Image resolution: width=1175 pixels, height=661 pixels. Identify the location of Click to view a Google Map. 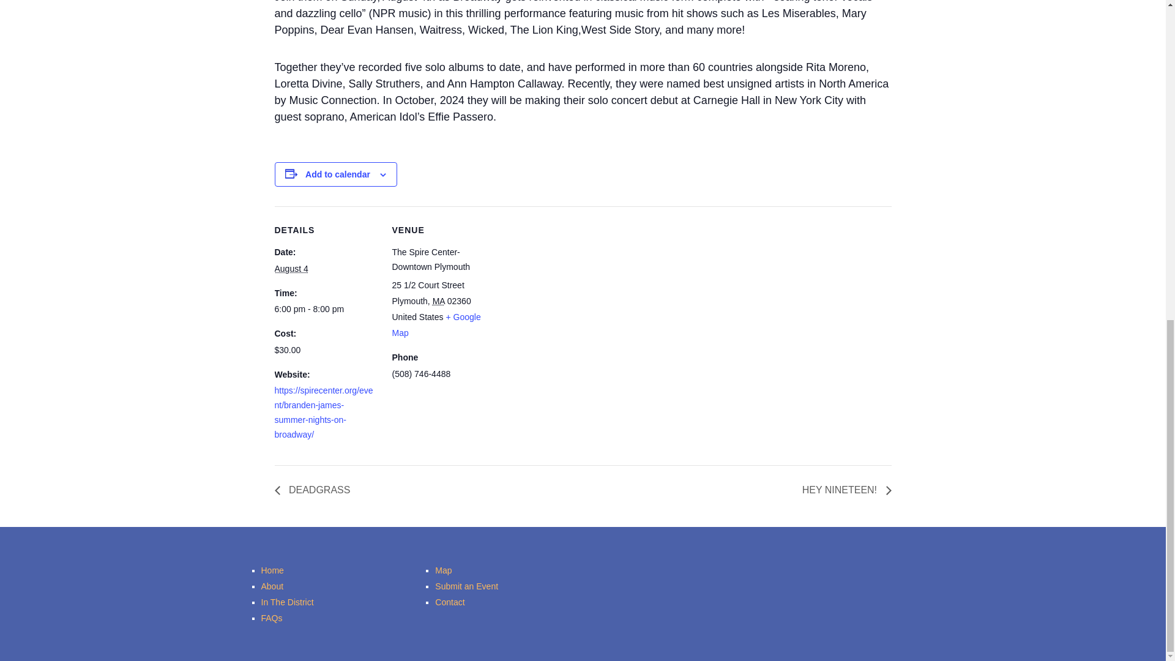
(436, 324).